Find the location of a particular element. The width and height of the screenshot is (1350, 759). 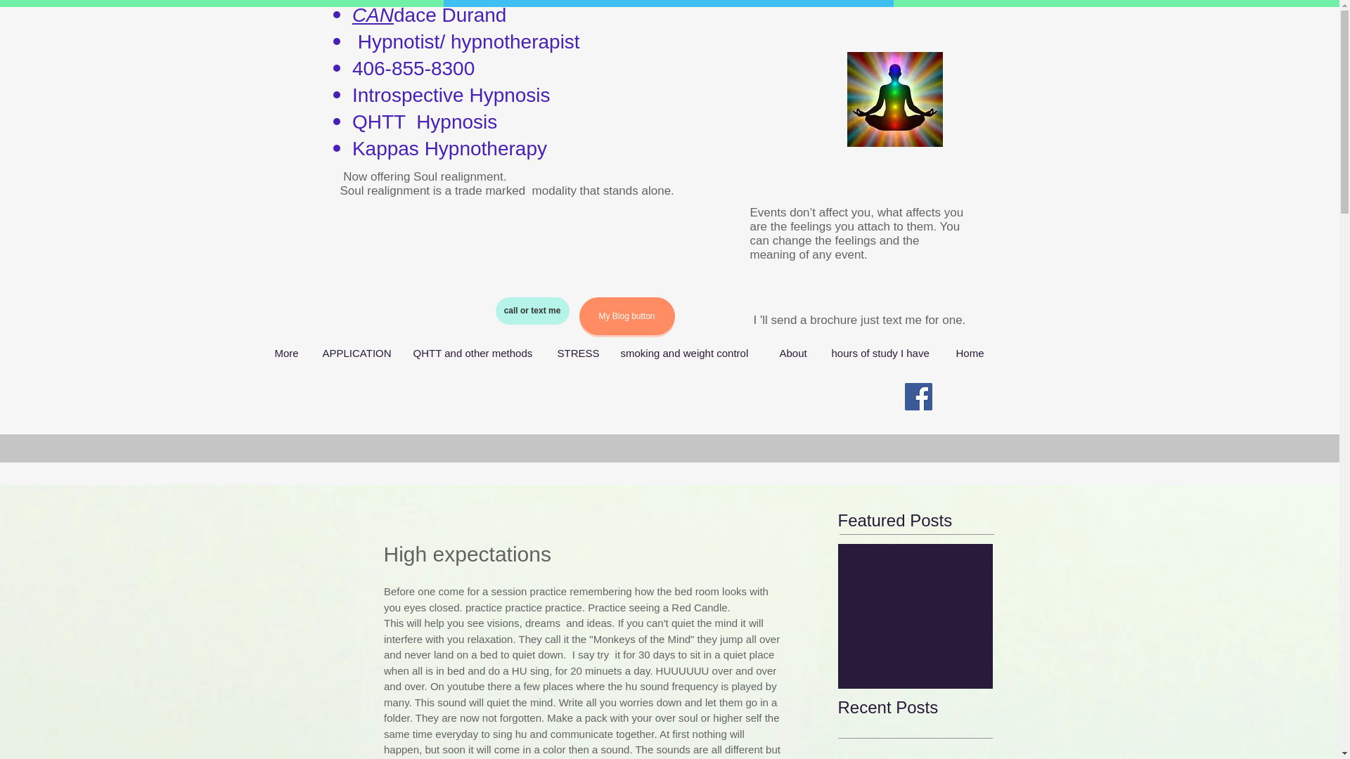

CANdace Durand is located at coordinates (429, 15).